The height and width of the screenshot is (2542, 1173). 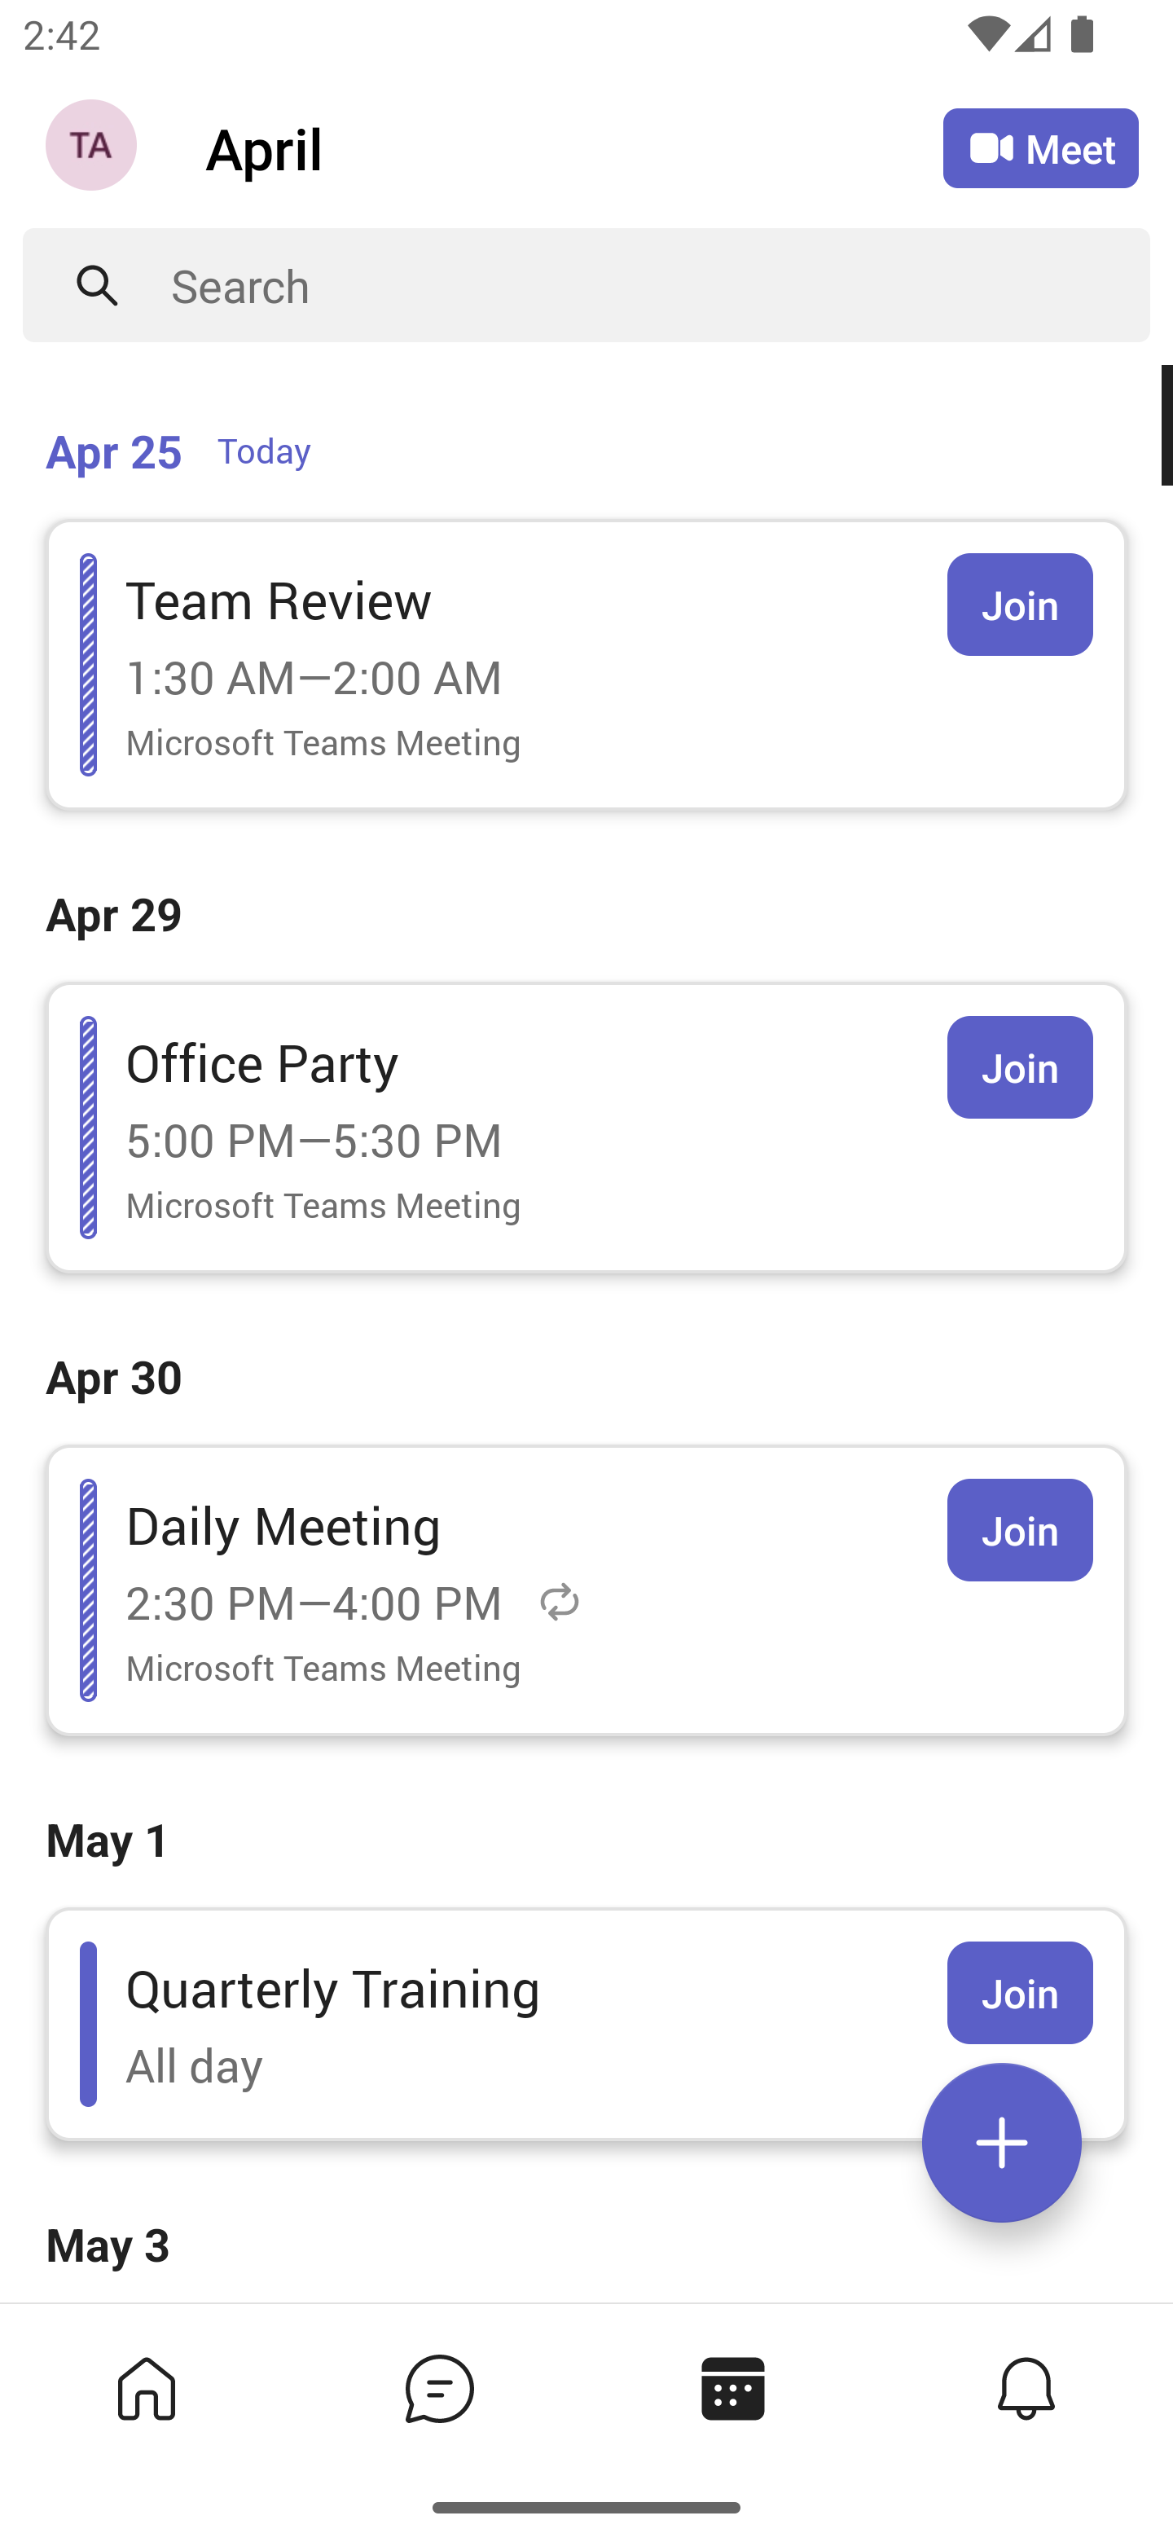 What do you see at coordinates (1020, 1530) in the screenshot?
I see `Join` at bounding box center [1020, 1530].